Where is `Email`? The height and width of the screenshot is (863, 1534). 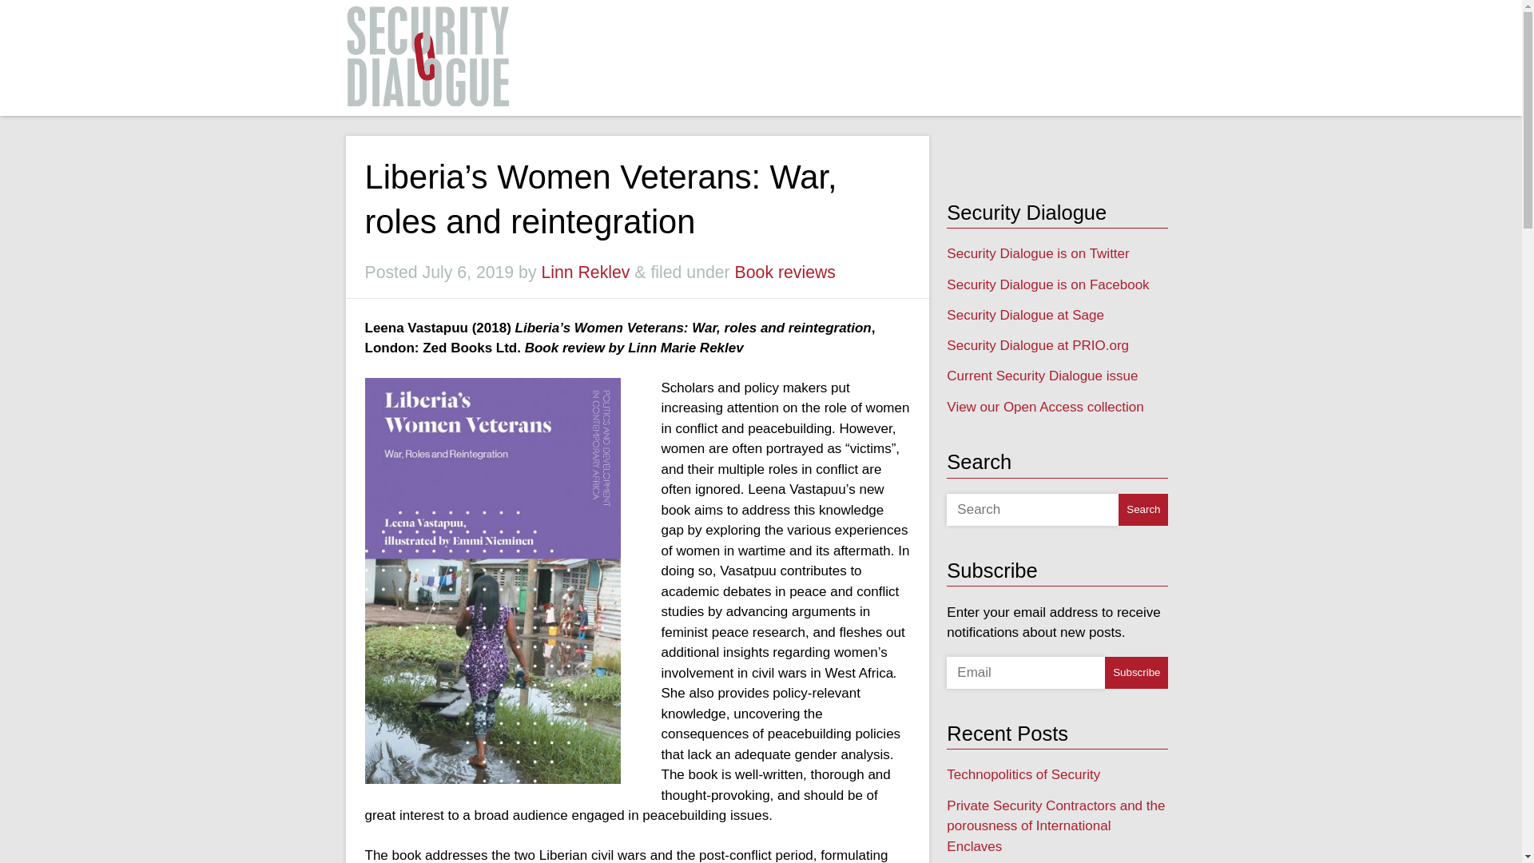 Email is located at coordinates (1025, 672).